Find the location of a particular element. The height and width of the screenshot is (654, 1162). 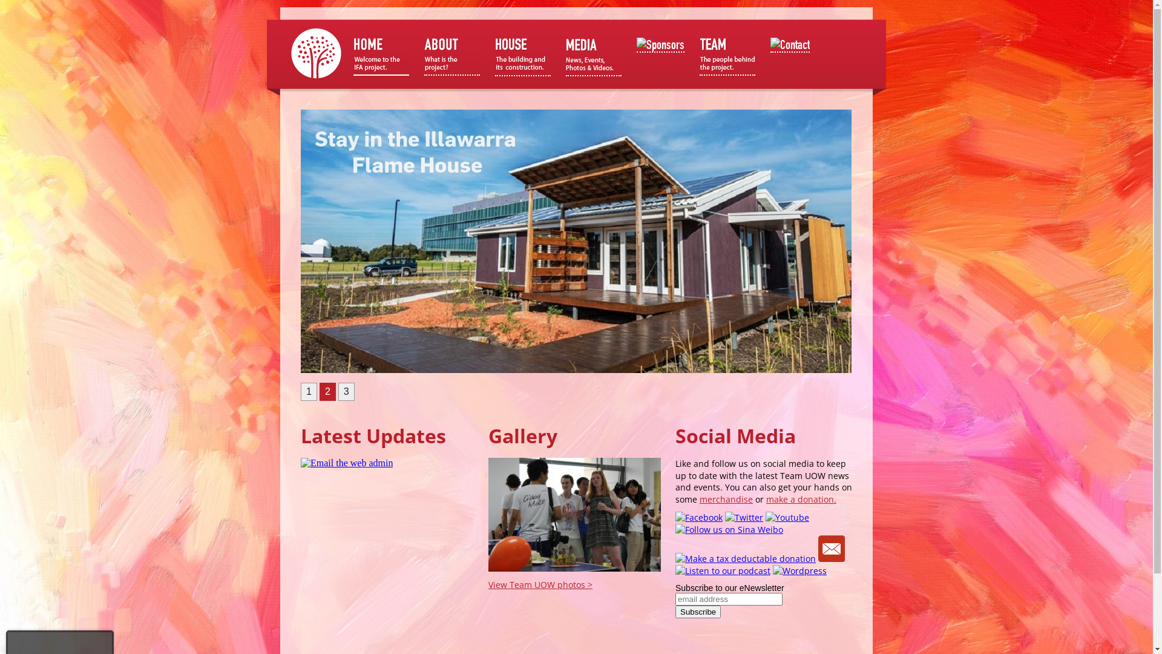

2 is located at coordinates (328, 392).